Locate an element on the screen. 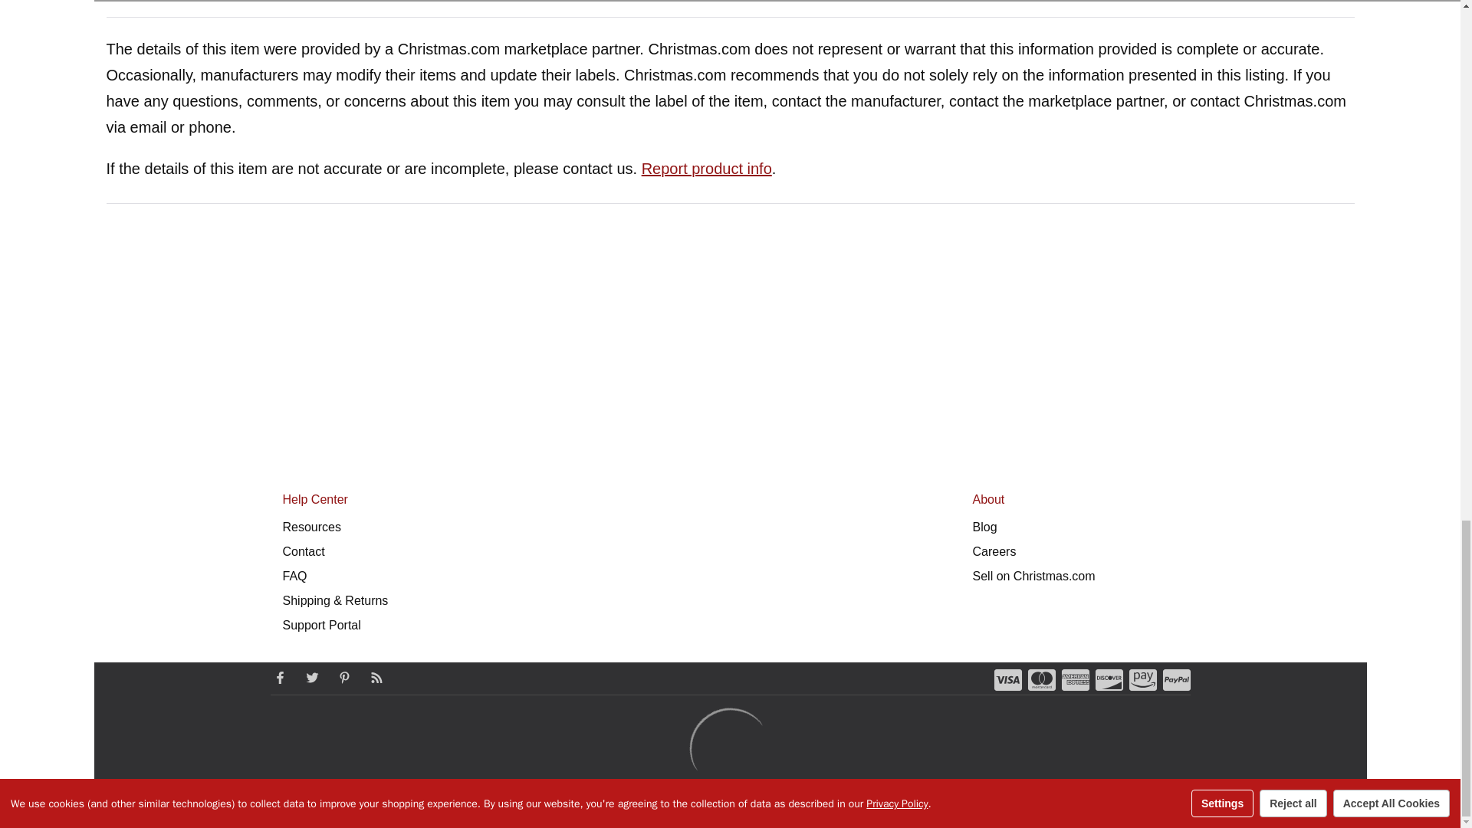  PayPal is located at coordinates (1176, 679).